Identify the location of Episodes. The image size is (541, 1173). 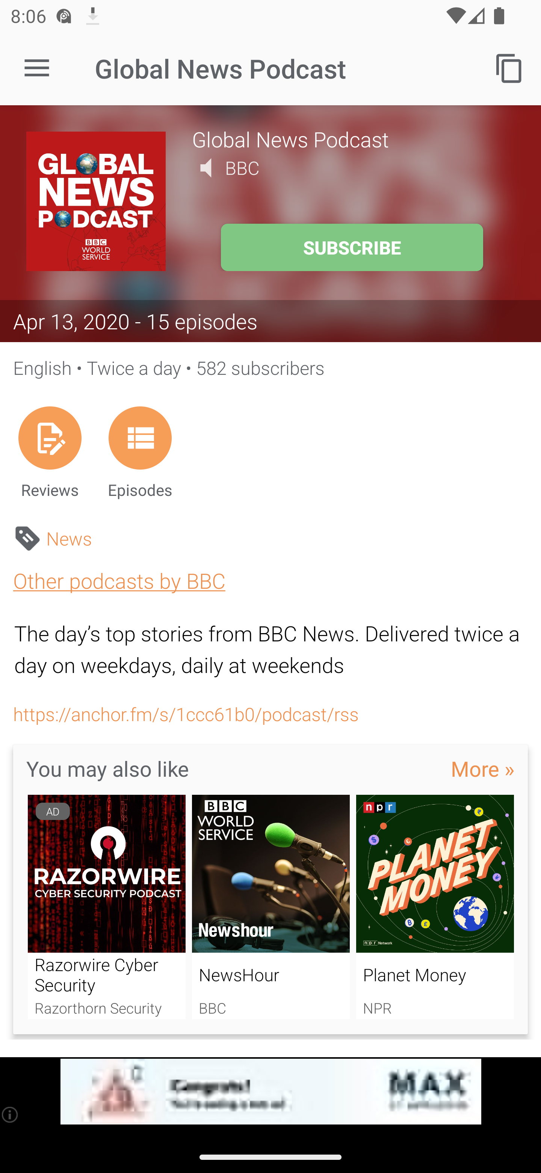
(140, 452).